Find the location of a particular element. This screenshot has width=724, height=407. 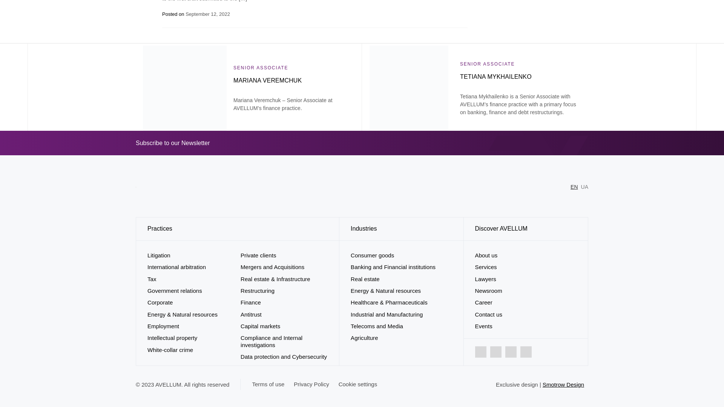

White-collar crime is located at coordinates (170, 350).